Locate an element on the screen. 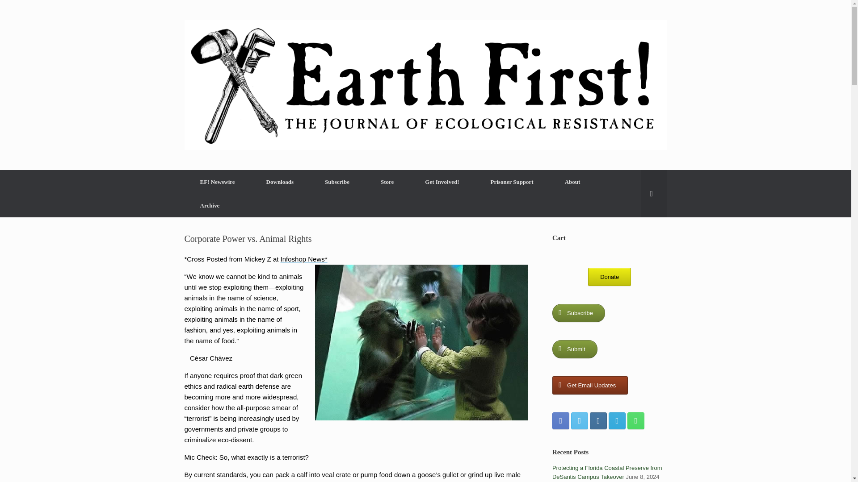  Prisoner Support is located at coordinates (512, 182).